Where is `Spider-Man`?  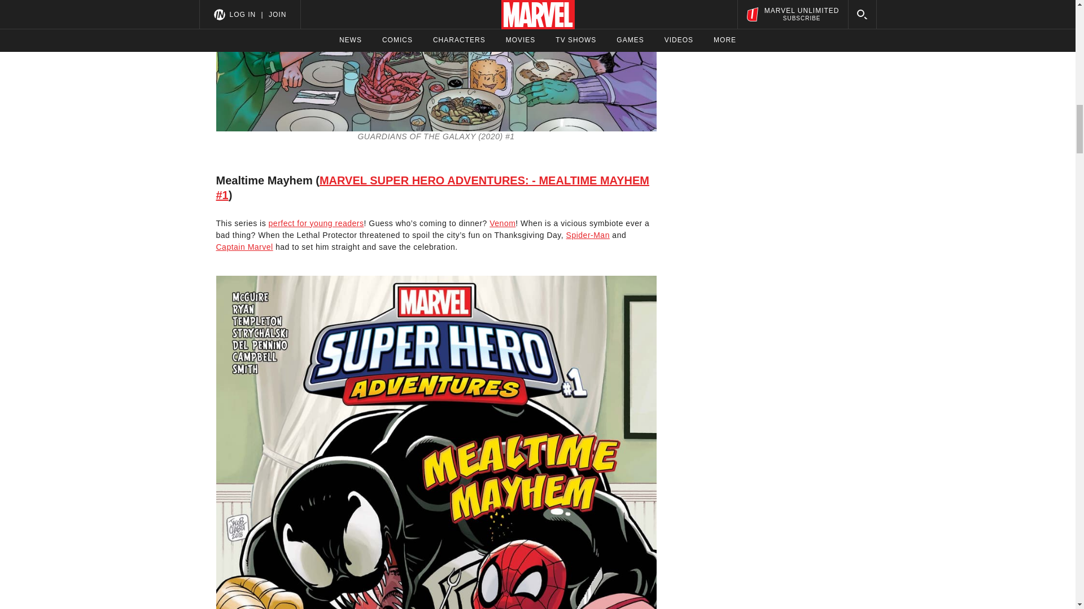 Spider-Man is located at coordinates (587, 235).